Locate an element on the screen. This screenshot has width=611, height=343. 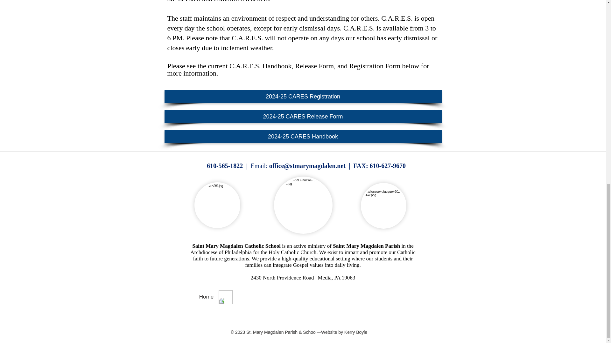
Saint Mary Magdalen Parish is located at coordinates (367, 246).